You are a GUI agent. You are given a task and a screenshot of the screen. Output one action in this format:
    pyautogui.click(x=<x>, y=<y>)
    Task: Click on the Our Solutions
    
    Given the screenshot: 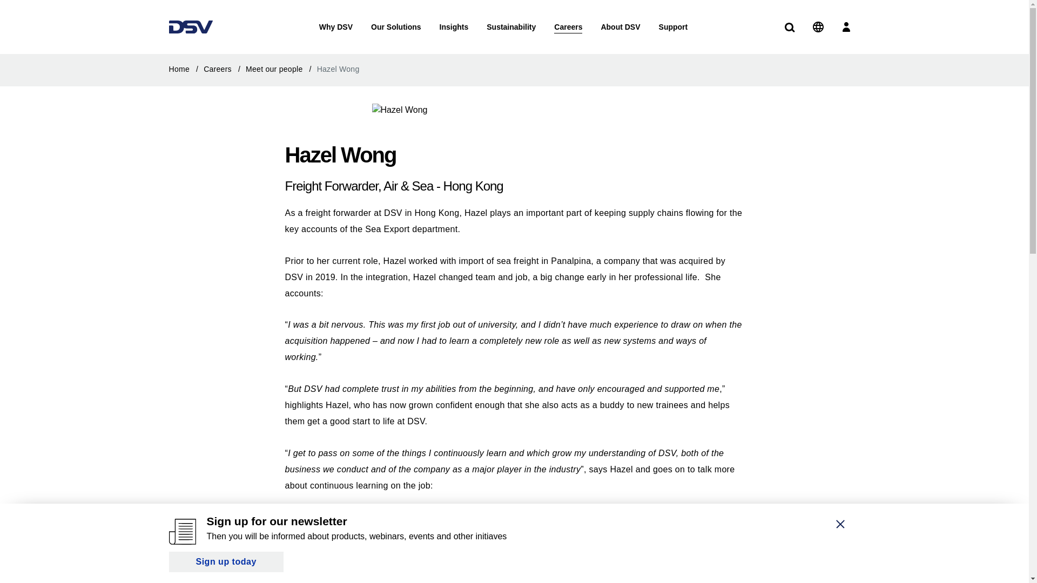 What is the action you would take?
    pyautogui.click(x=396, y=27)
    